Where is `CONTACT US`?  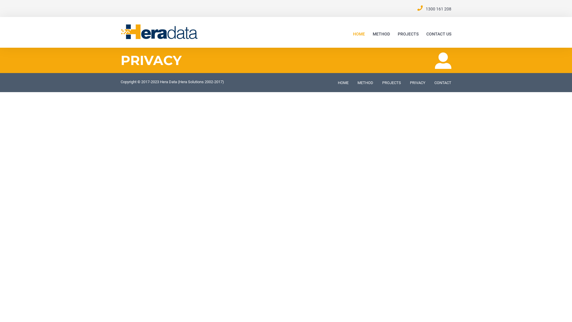 CONTACT US is located at coordinates (439, 34).